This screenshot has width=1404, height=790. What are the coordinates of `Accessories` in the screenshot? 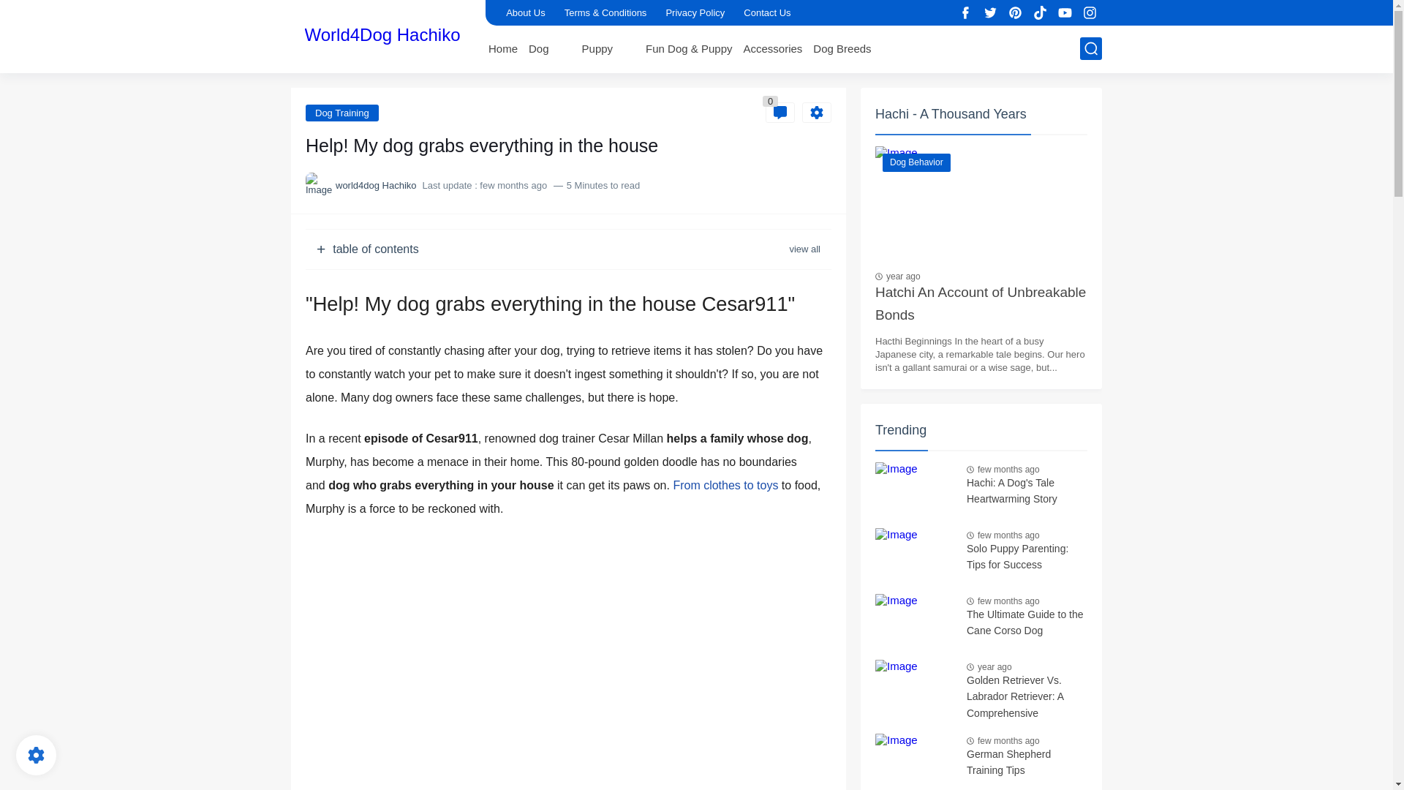 It's located at (772, 48).